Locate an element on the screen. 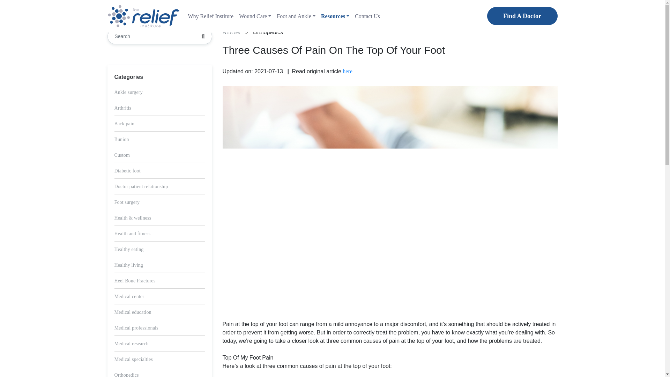 The height and width of the screenshot is (377, 670). Bunion is located at coordinates (122, 140).